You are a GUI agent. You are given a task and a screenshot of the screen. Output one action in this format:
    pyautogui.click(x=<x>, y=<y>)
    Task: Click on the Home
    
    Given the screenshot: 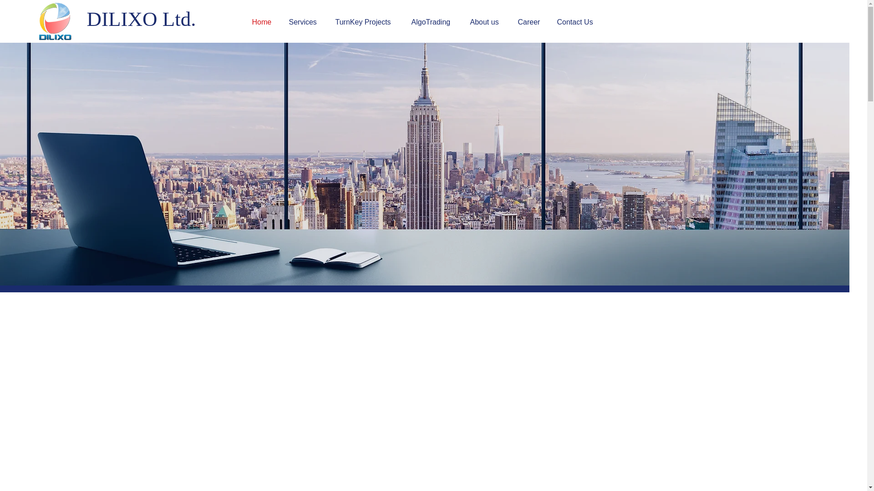 What is the action you would take?
    pyautogui.click(x=263, y=22)
    